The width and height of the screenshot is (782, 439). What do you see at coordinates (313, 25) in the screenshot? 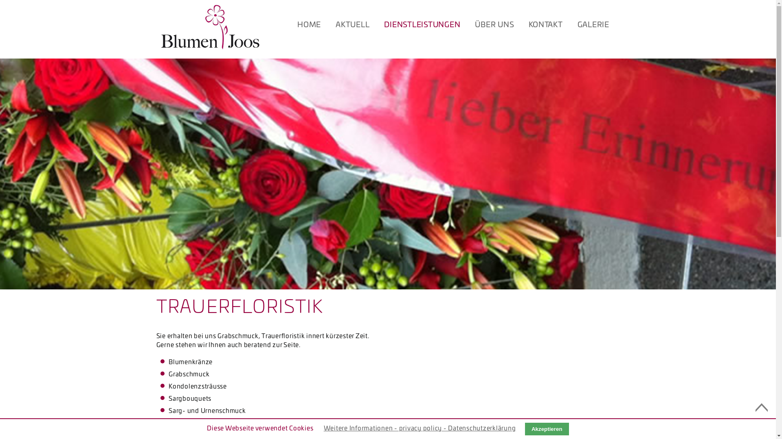
I see `HOME` at bounding box center [313, 25].